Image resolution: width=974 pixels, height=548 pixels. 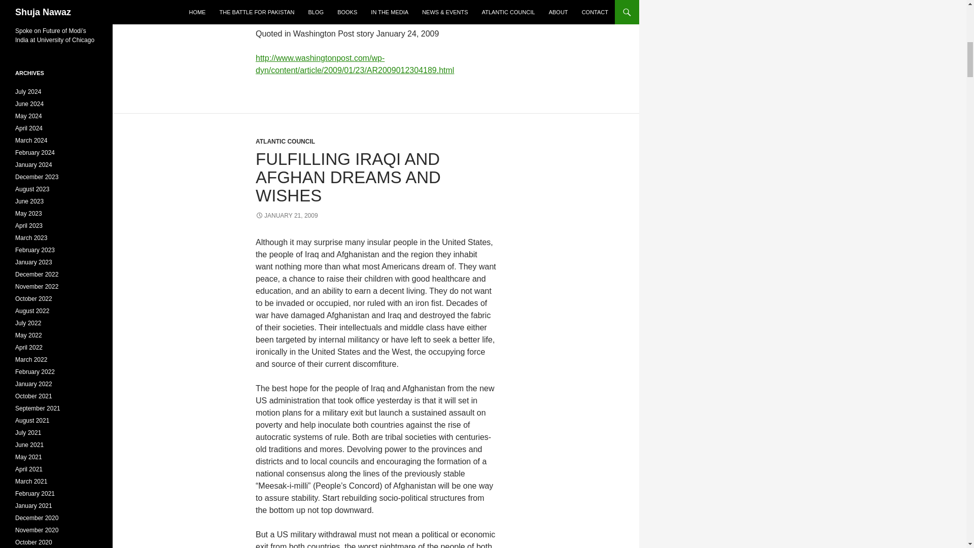 What do you see at coordinates (348, 177) in the screenshot?
I see `FULFILLING IRAQI AND AFGHAN DREAMS AND WISHES` at bounding box center [348, 177].